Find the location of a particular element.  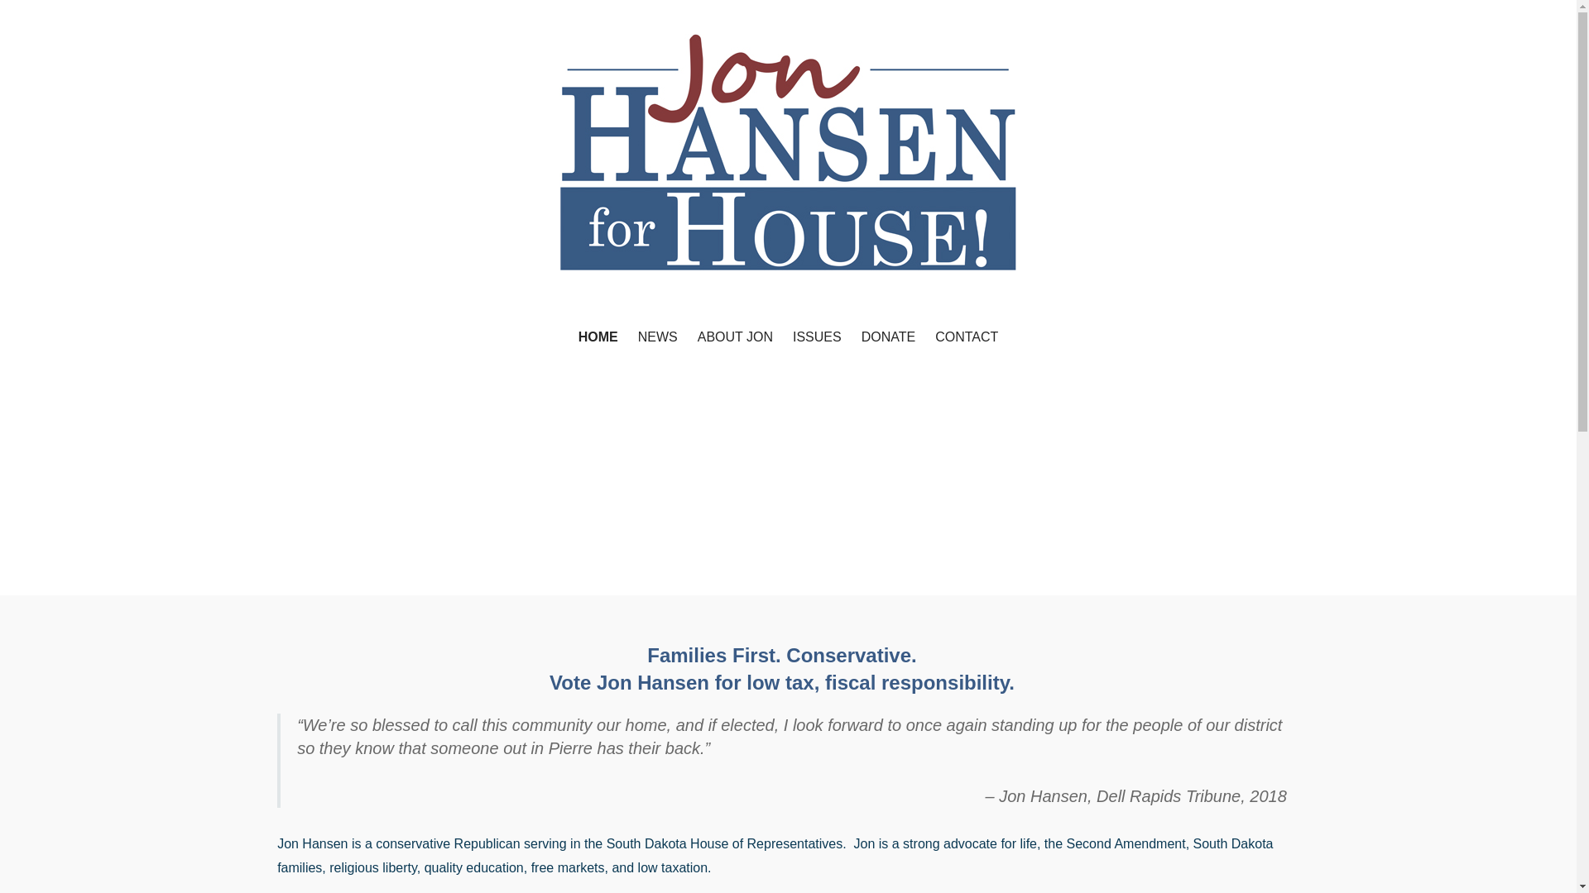

DONATE is located at coordinates (888, 337).